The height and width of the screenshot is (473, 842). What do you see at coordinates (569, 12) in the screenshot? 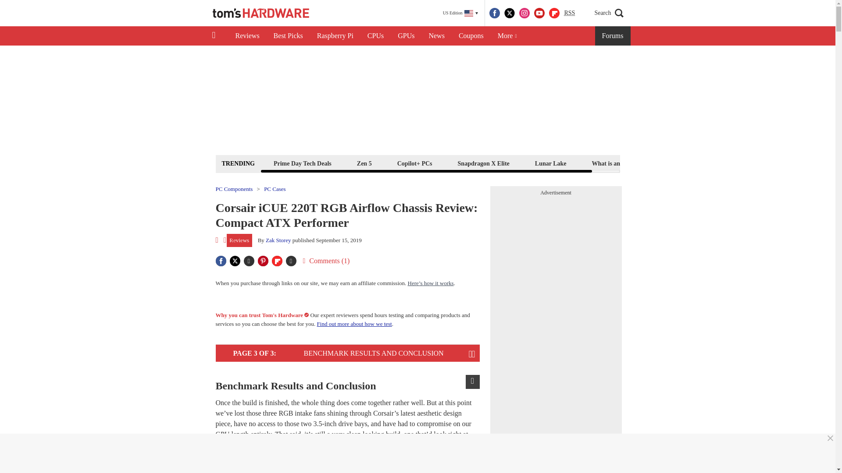
I see `Really Simple Syndication` at bounding box center [569, 12].